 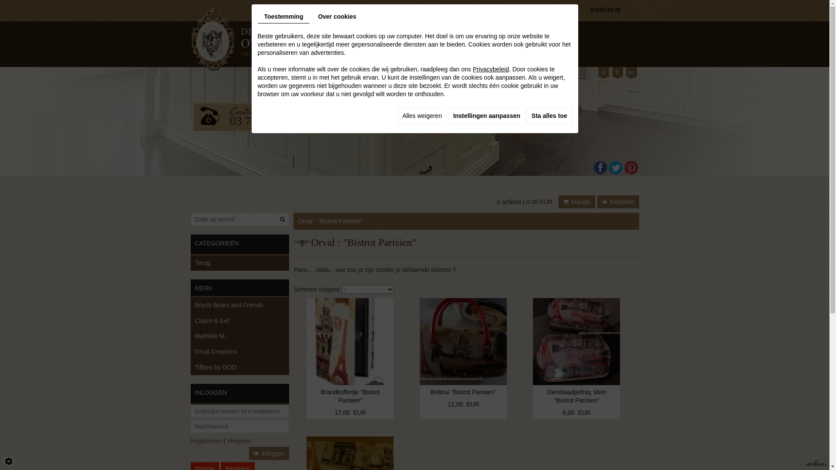 I want to click on Inloggen, so click(x=269, y=453).